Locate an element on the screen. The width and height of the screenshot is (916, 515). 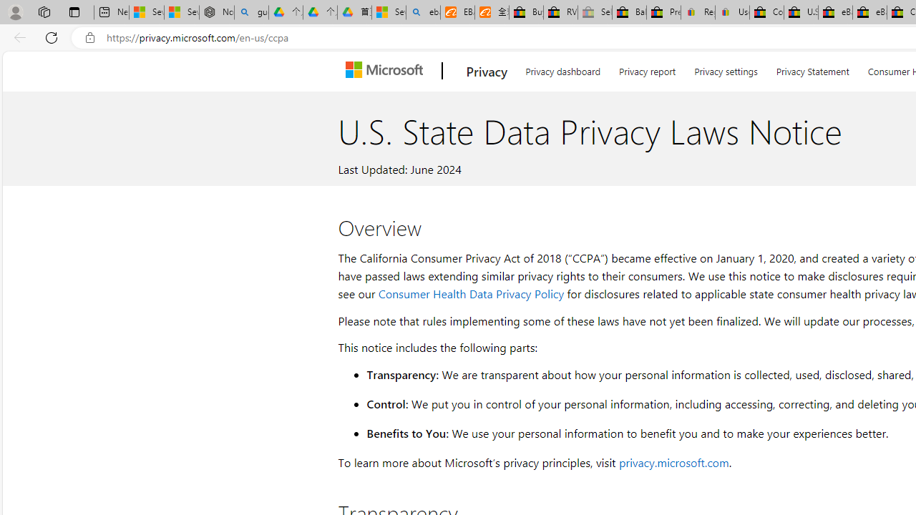
Consumer Health Data Privacy Policy - eBay Inc. is located at coordinates (766, 13).